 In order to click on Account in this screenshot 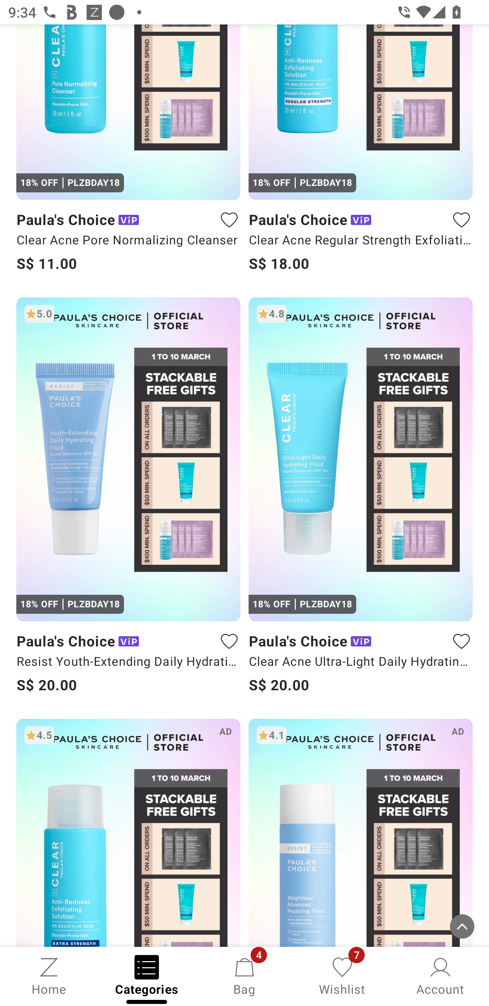, I will do `click(440, 975)`.